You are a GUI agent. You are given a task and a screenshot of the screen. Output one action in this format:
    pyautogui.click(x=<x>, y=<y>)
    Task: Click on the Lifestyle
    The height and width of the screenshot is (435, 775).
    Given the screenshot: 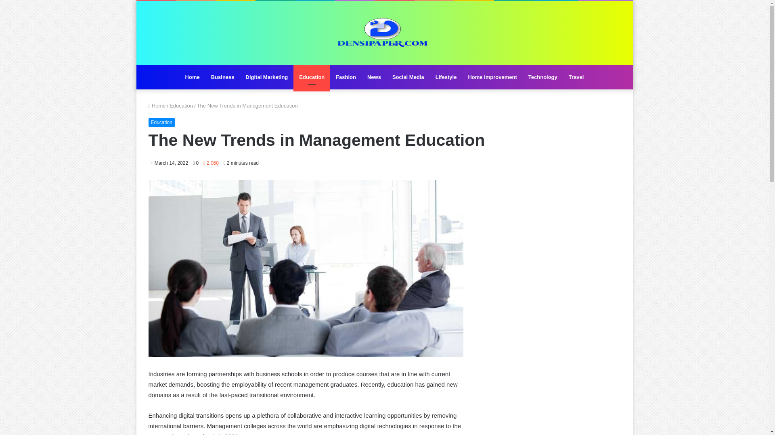 What is the action you would take?
    pyautogui.click(x=446, y=77)
    